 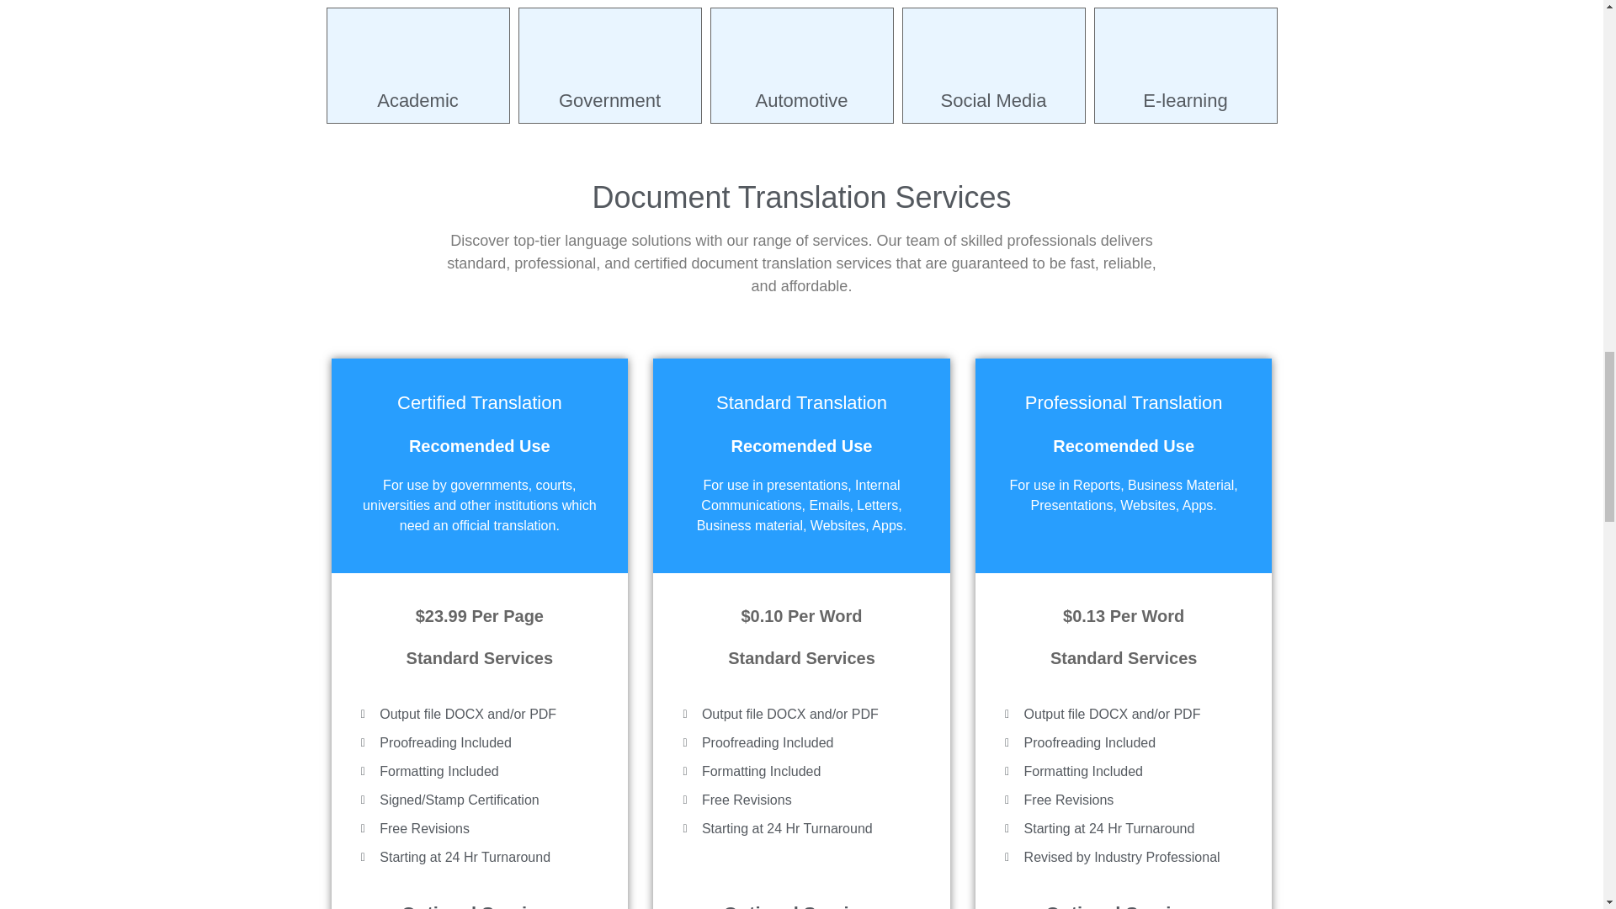 What do you see at coordinates (1185, 2) in the screenshot?
I see `Engineering Document Translation Services` at bounding box center [1185, 2].